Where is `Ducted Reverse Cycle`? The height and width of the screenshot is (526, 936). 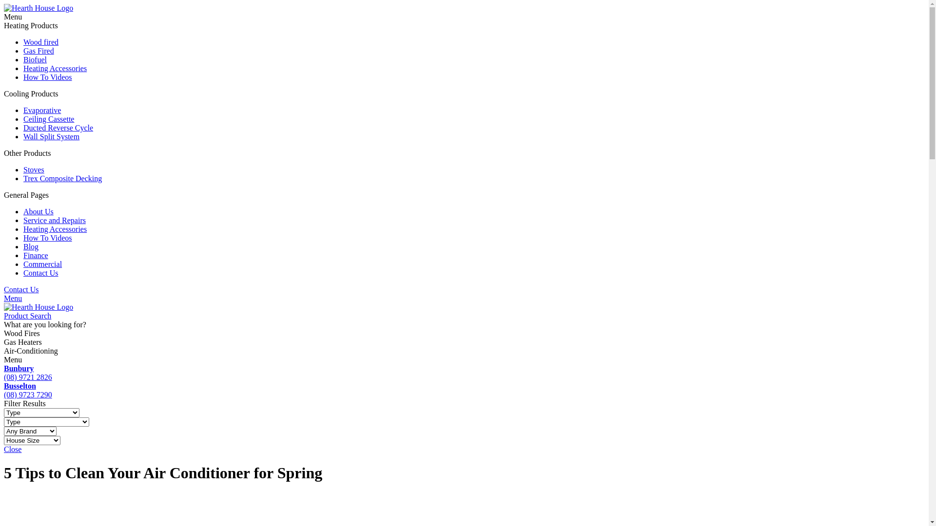 Ducted Reverse Cycle is located at coordinates (58, 128).